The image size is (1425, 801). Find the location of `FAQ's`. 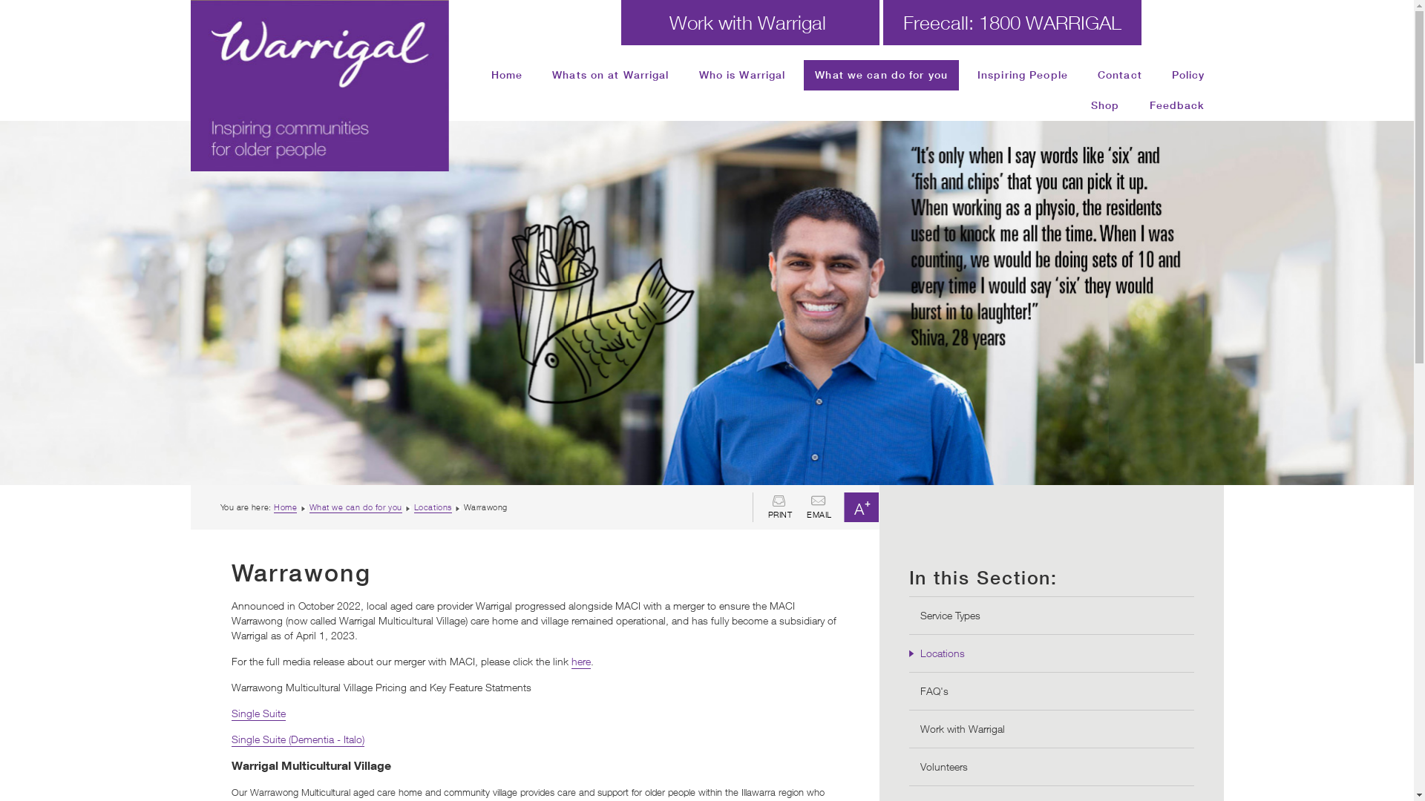

FAQ's is located at coordinates (934, 691).